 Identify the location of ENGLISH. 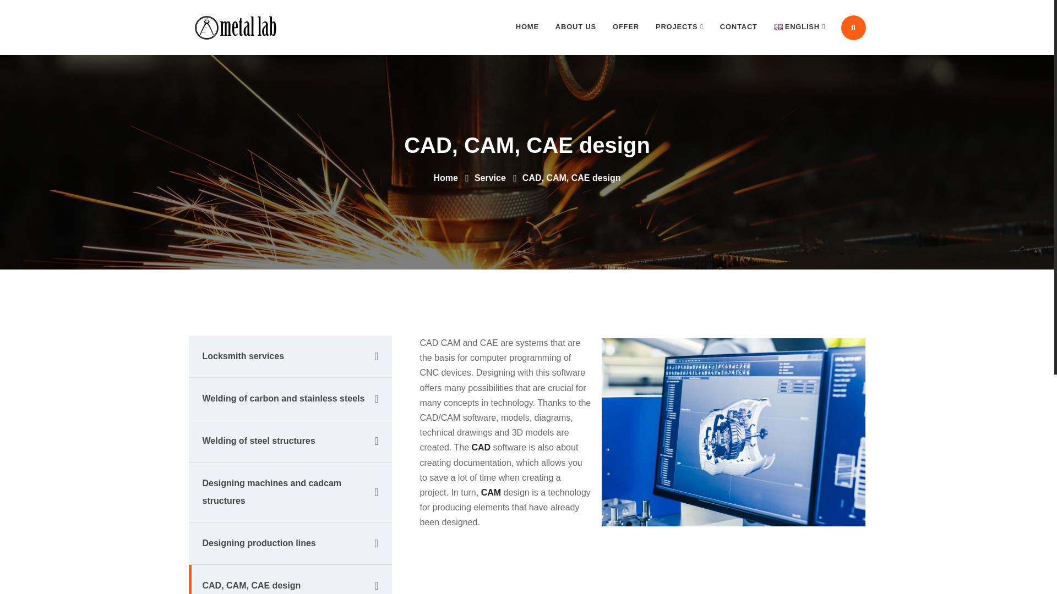
(799, 27).